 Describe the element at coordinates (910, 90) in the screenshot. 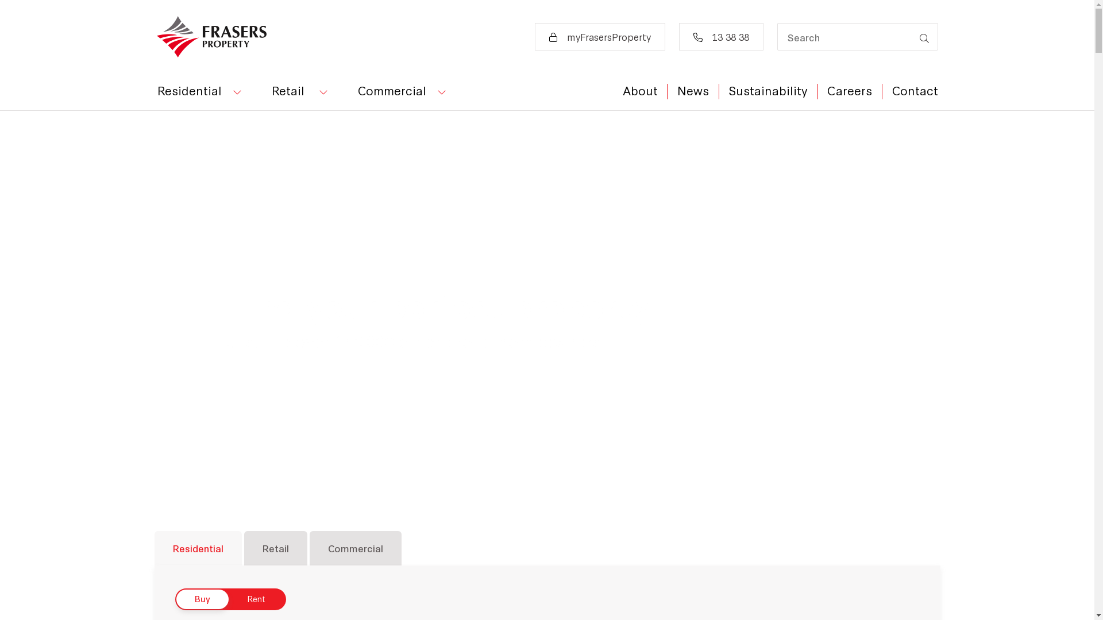

I see `Contact` at that location.